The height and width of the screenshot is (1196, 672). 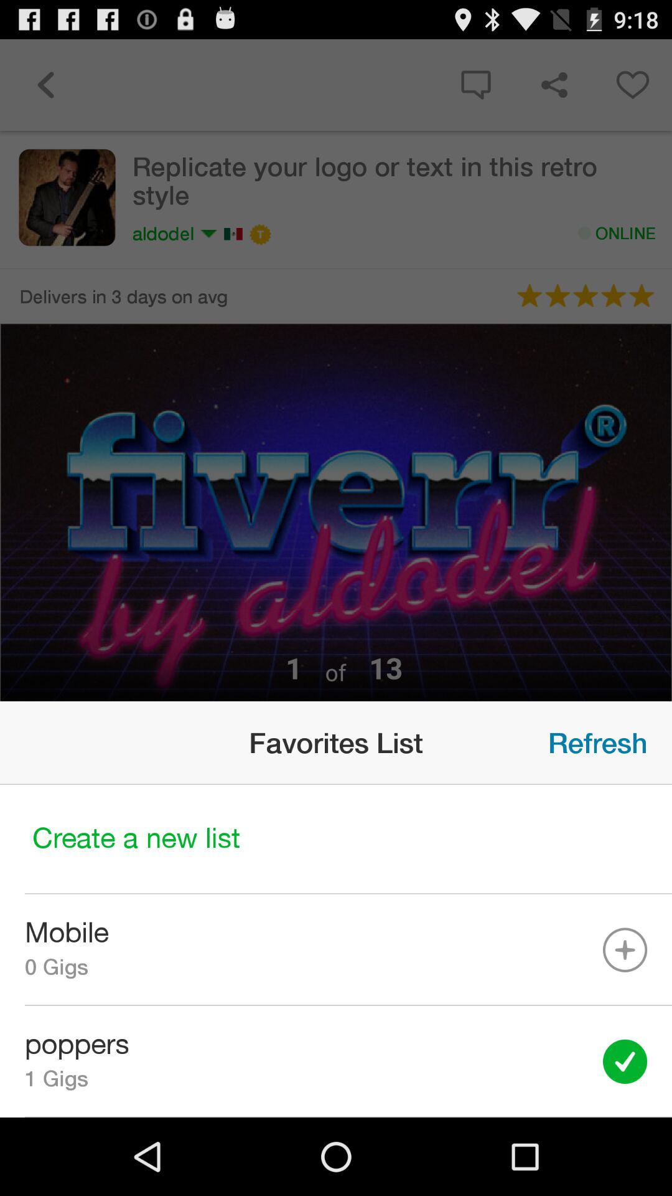 I want to click on add a list, so click(x=336, y=840).